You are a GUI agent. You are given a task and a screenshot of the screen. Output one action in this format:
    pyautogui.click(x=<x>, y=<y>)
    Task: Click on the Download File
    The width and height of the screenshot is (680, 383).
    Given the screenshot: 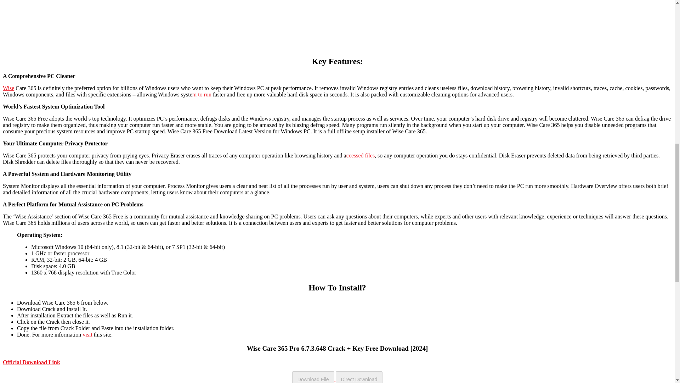 What is the action you would take?
    pyautogui.click(x=313, y=377)
    